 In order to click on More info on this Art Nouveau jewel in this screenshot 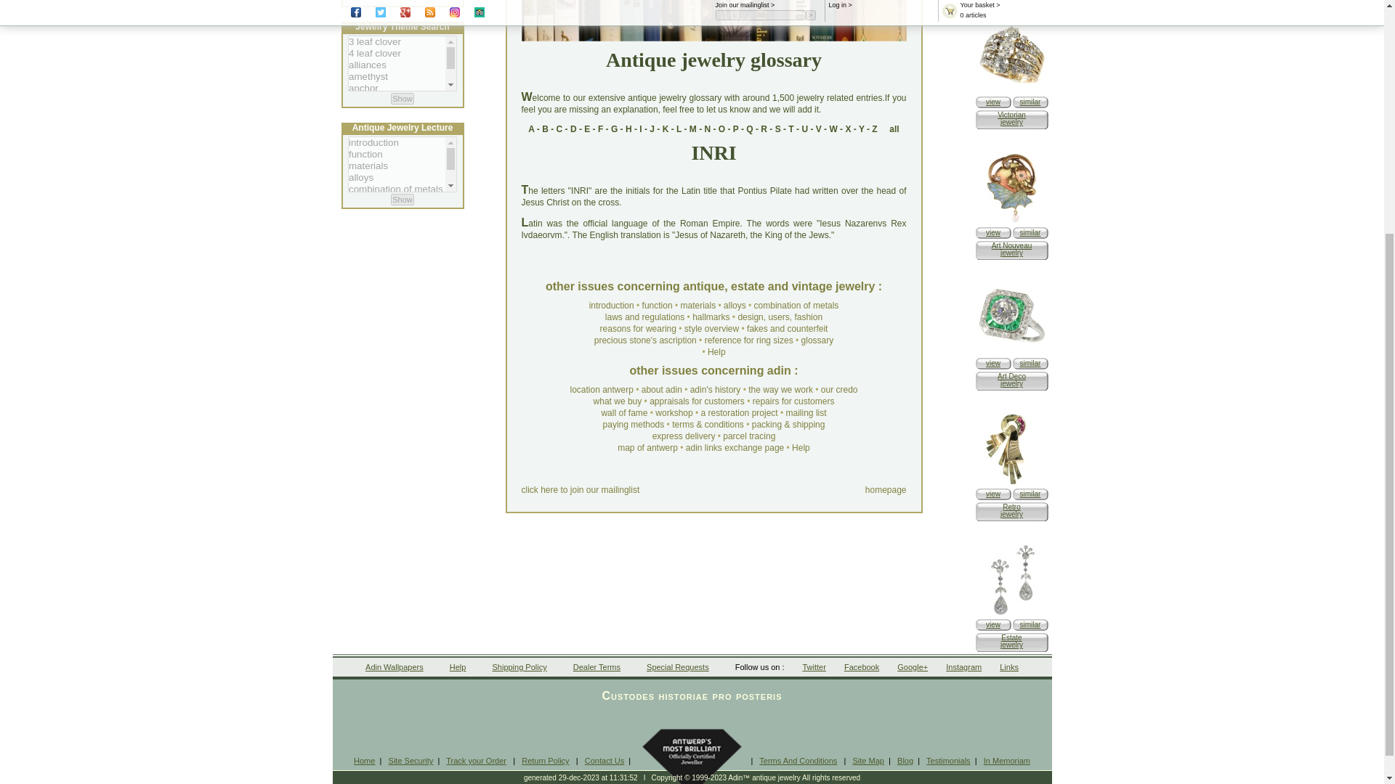, I will do `click(992, 232)`.